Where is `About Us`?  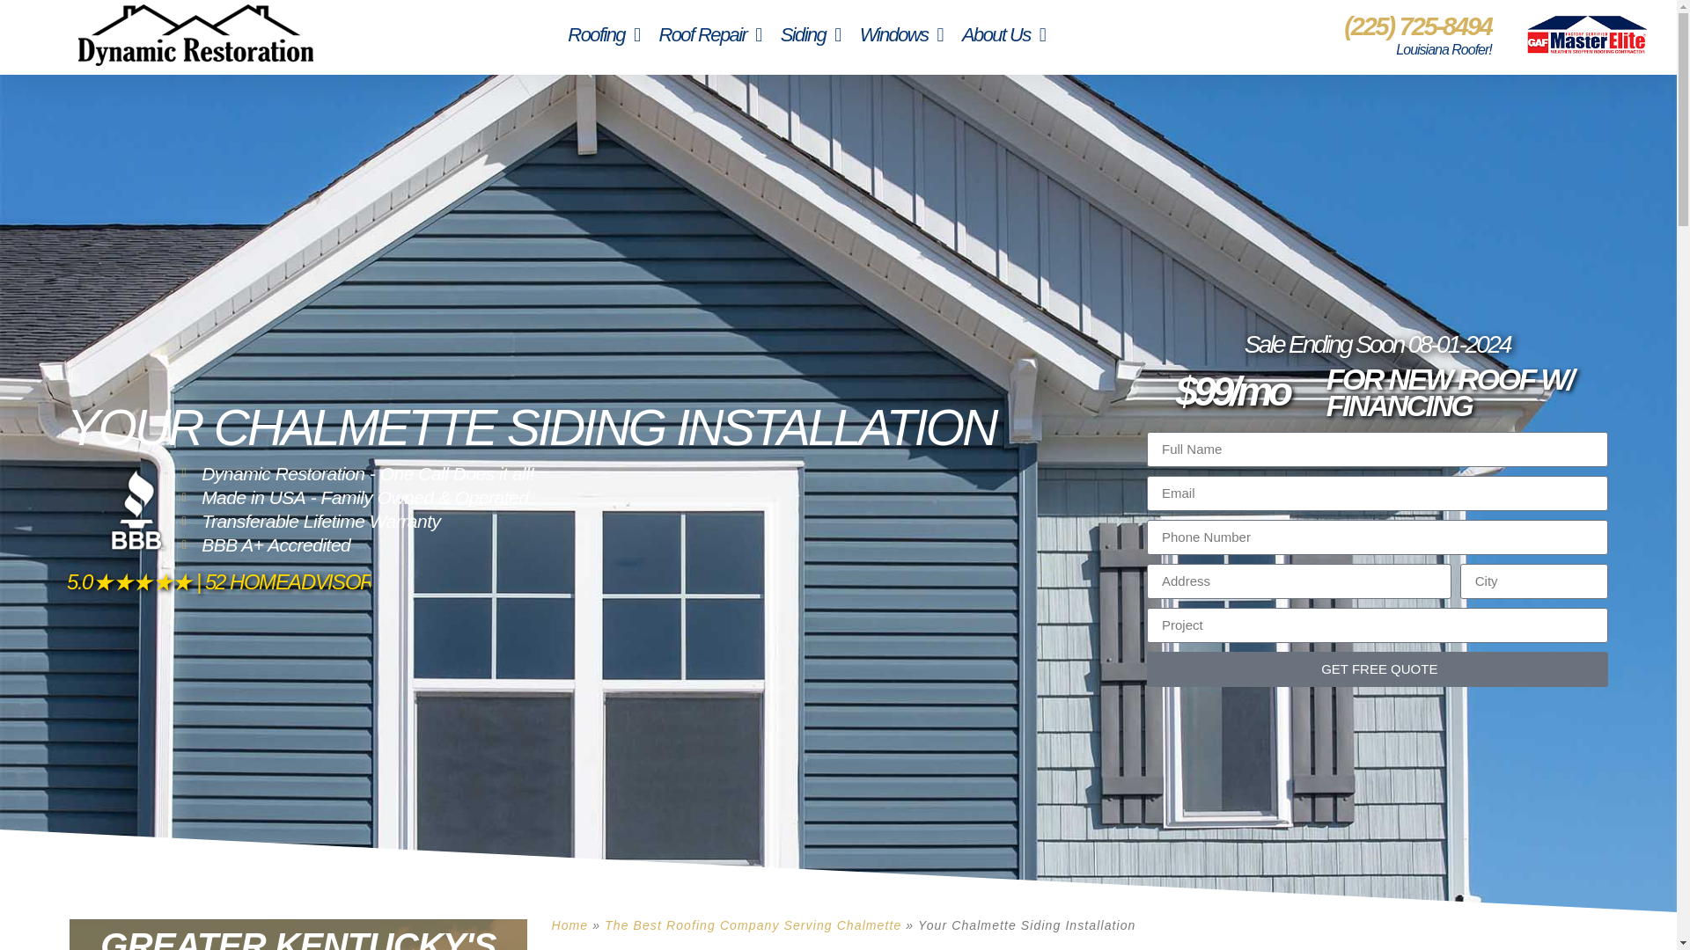 About Us is located at coordinates (1003, 35).